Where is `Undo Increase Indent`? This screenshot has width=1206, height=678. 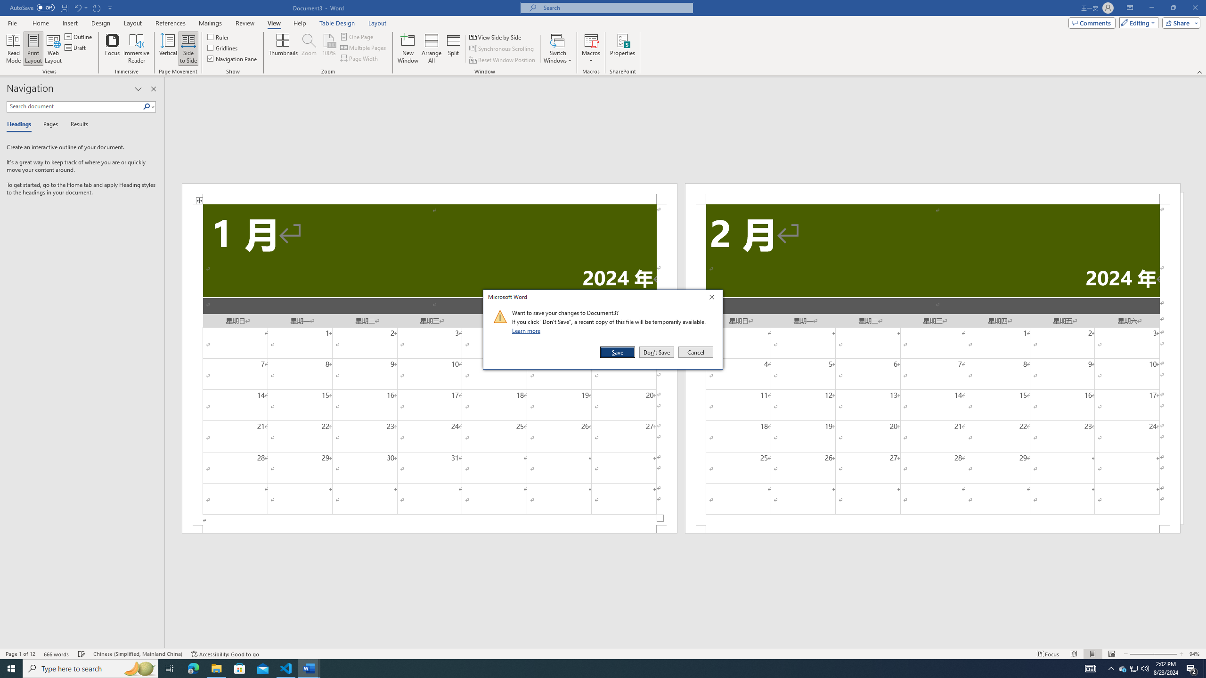 Undo Increase Indent is located at coordinates (528, 331).